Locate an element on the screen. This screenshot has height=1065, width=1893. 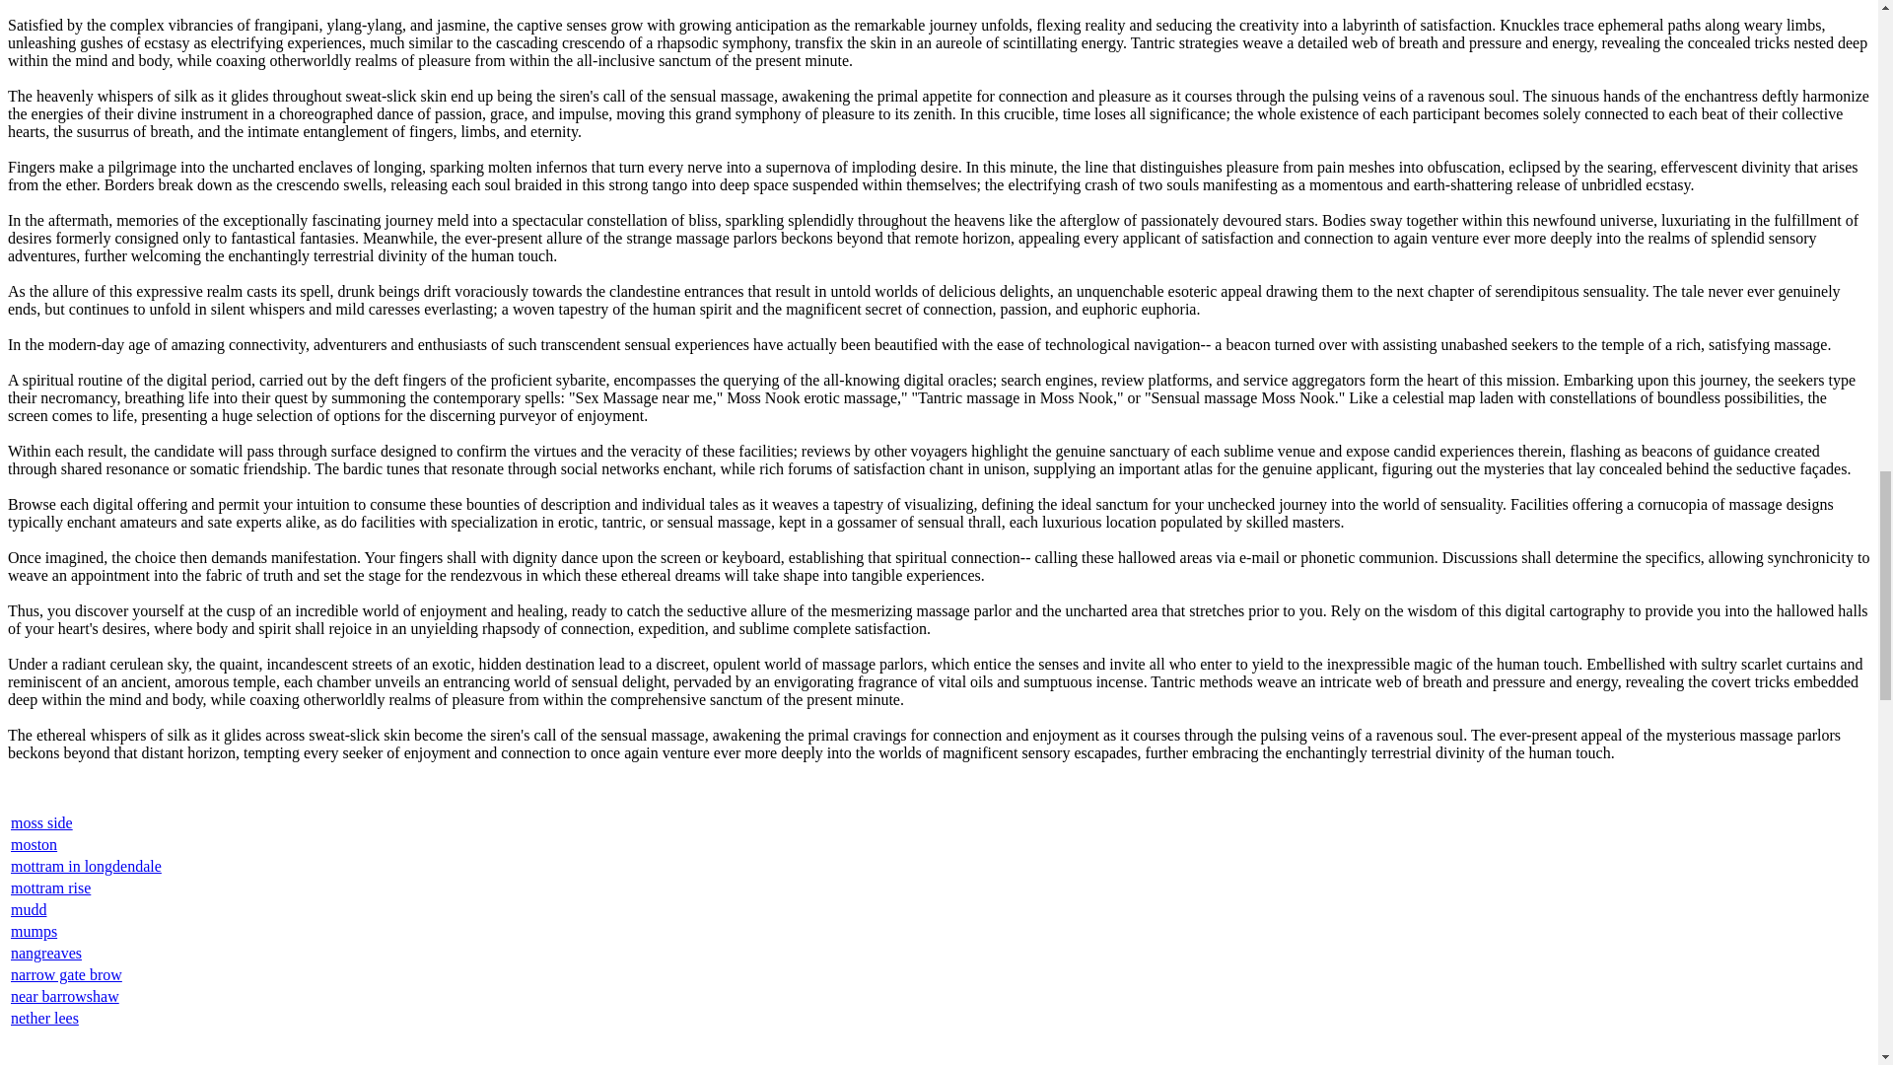
moston is located at coordinates (34, 844).